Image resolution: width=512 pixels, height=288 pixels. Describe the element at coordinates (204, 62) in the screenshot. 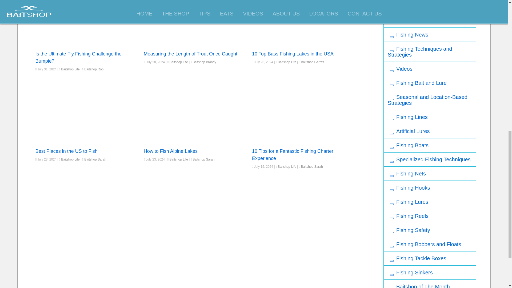

I see `Baitshop Brandy` at that location.